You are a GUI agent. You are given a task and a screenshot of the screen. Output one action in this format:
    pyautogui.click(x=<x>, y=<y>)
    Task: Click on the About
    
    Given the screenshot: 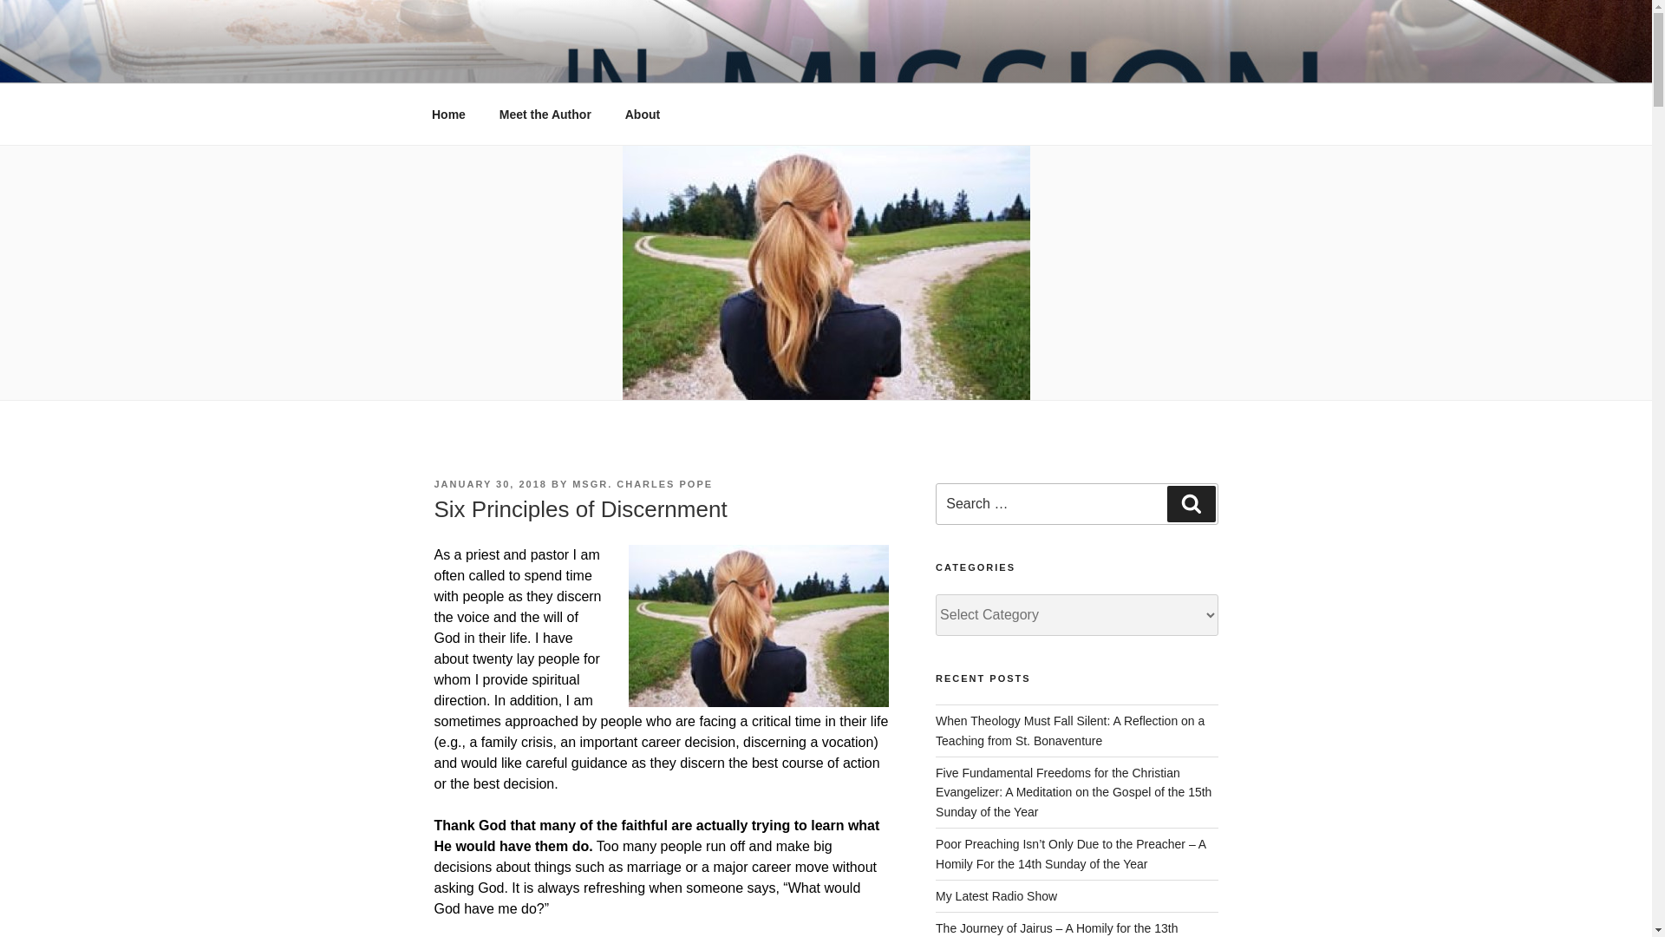 What is the action you would take?
    pyautogui.click(x=642, y=115)
    